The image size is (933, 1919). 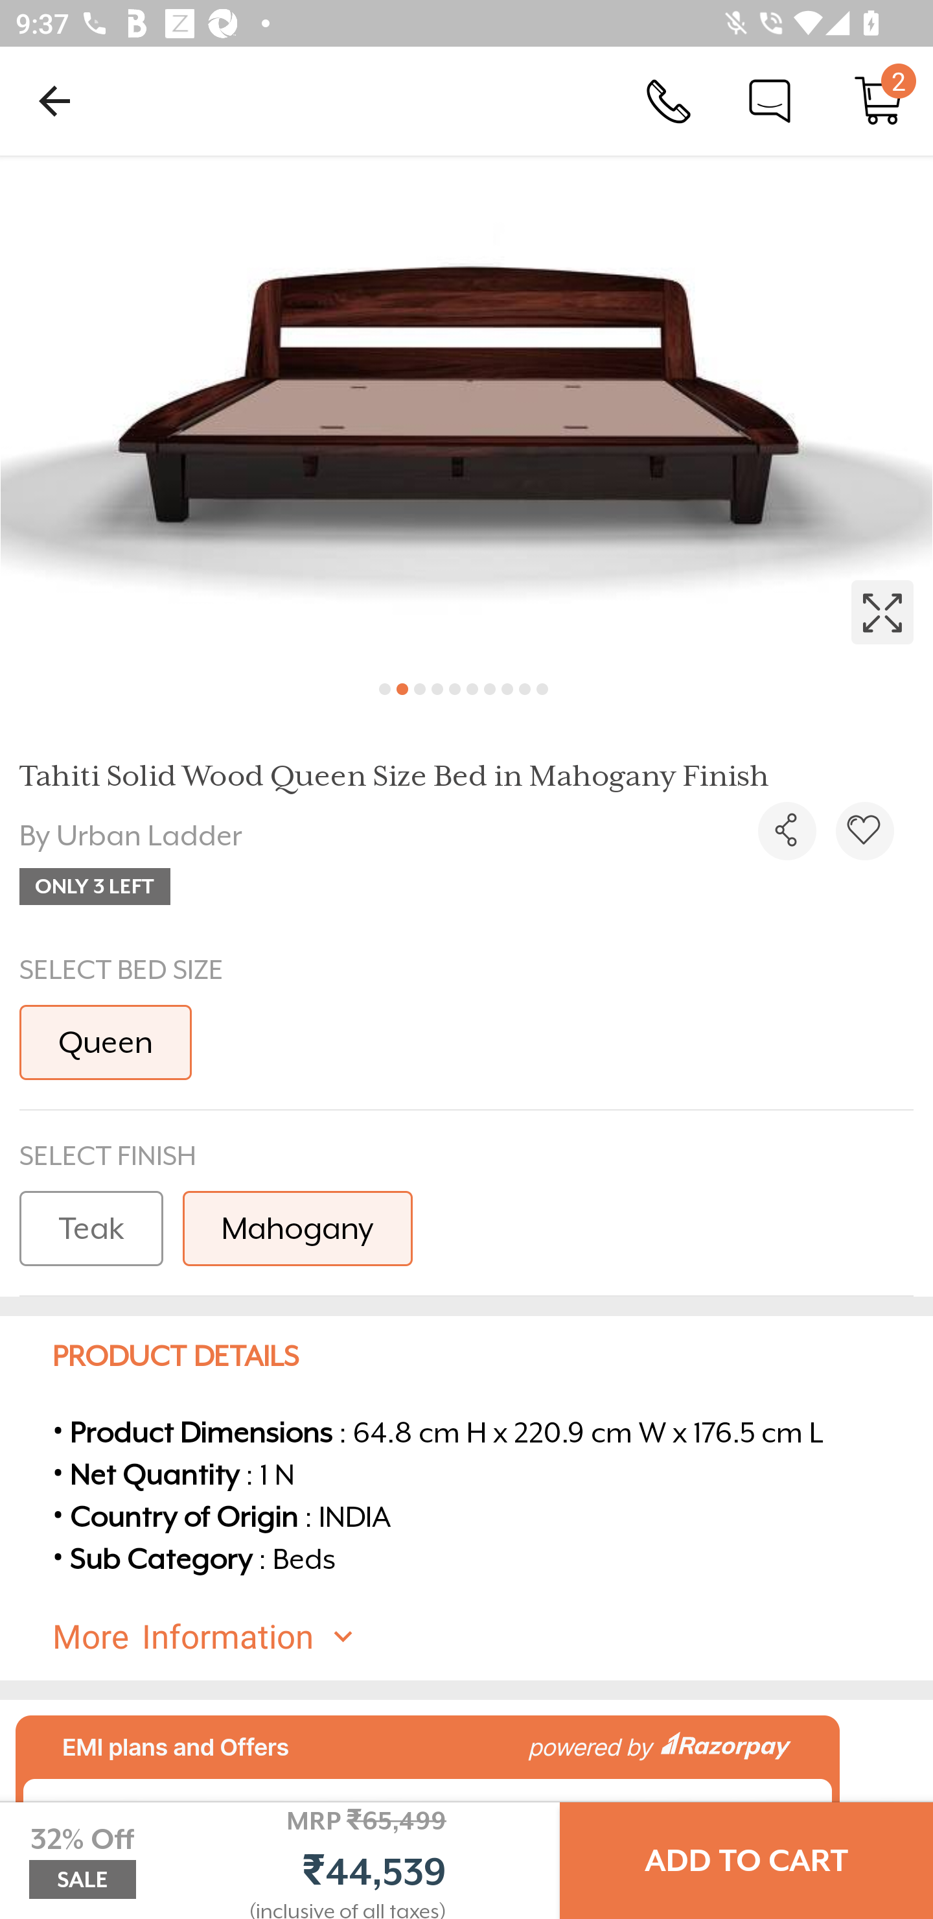 I want to click on Queen, so click(x=106, y=1042).